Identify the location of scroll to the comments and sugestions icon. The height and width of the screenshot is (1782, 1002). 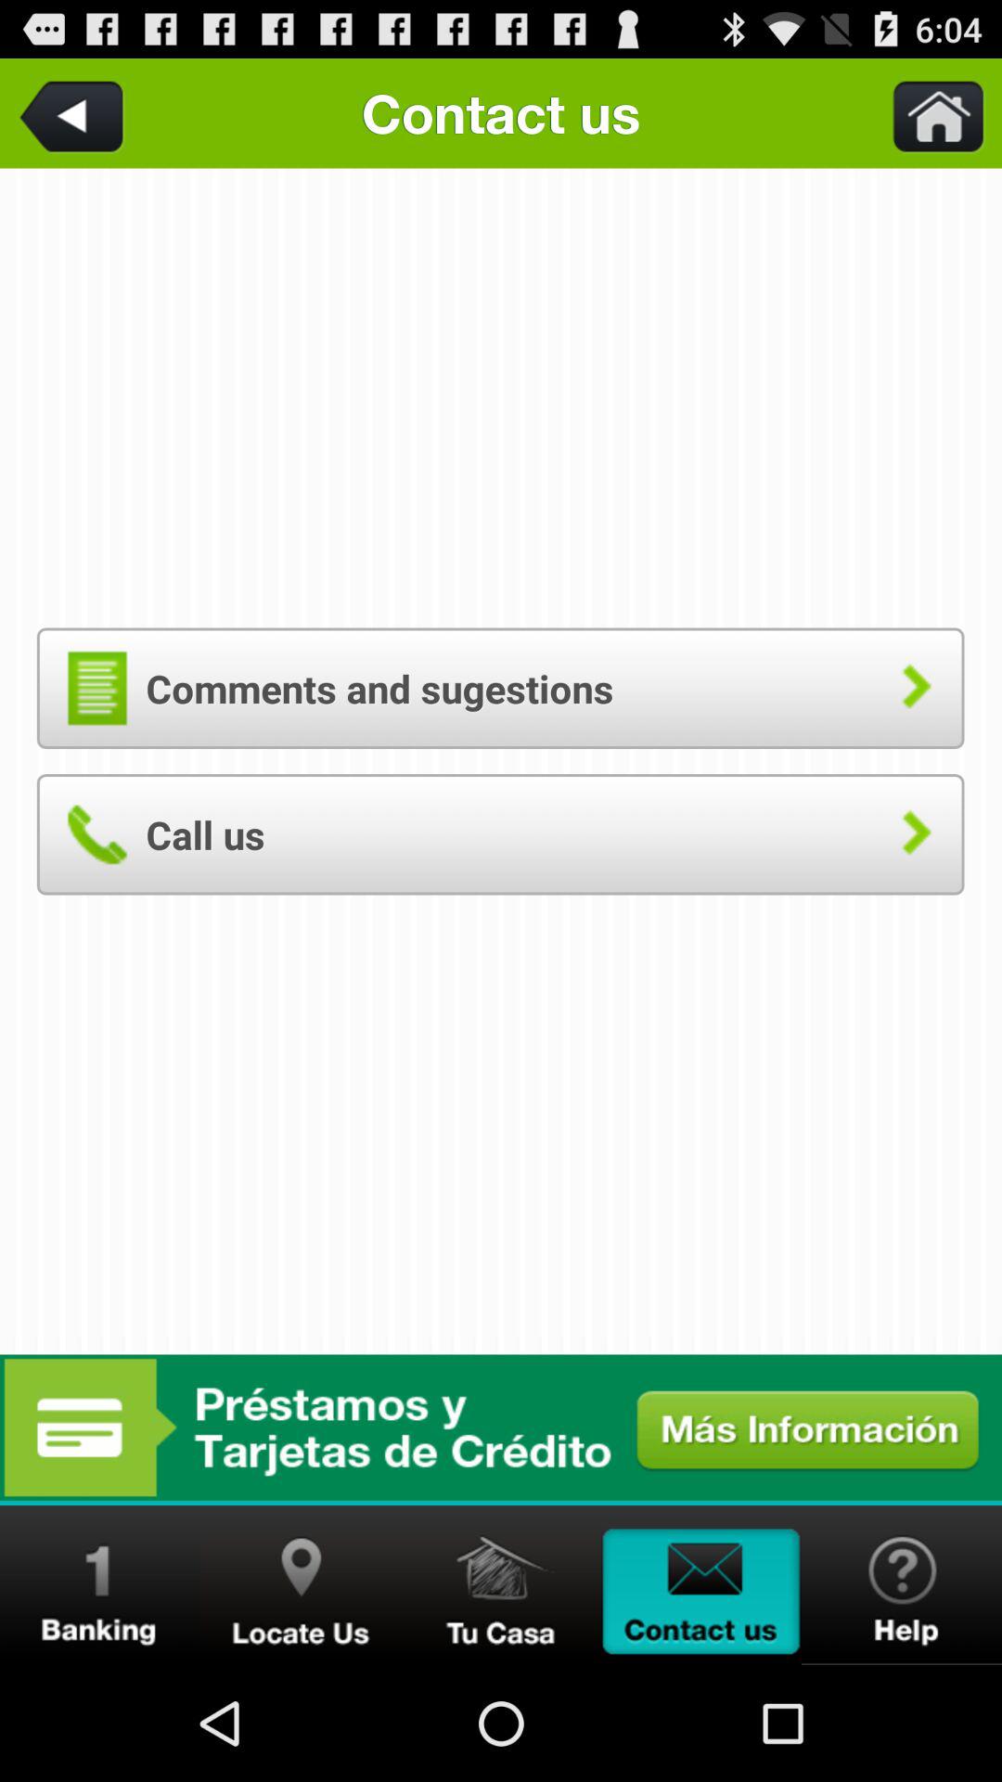
(500, 688).